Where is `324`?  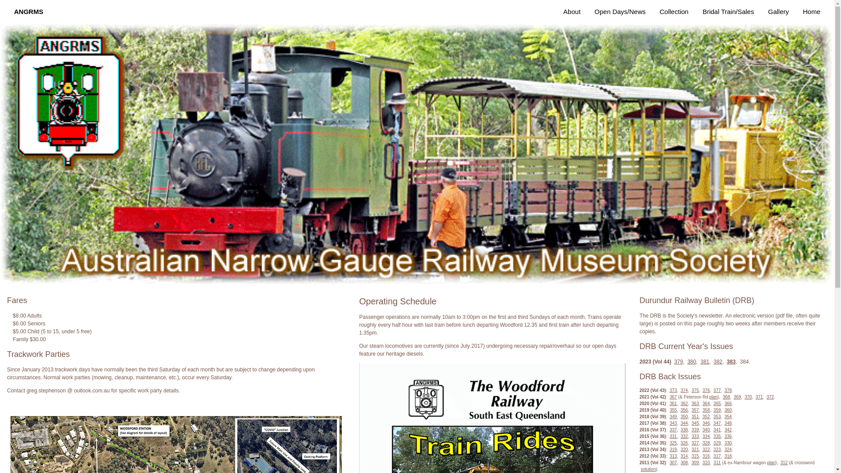
324 is located at coordinates (728, 449).